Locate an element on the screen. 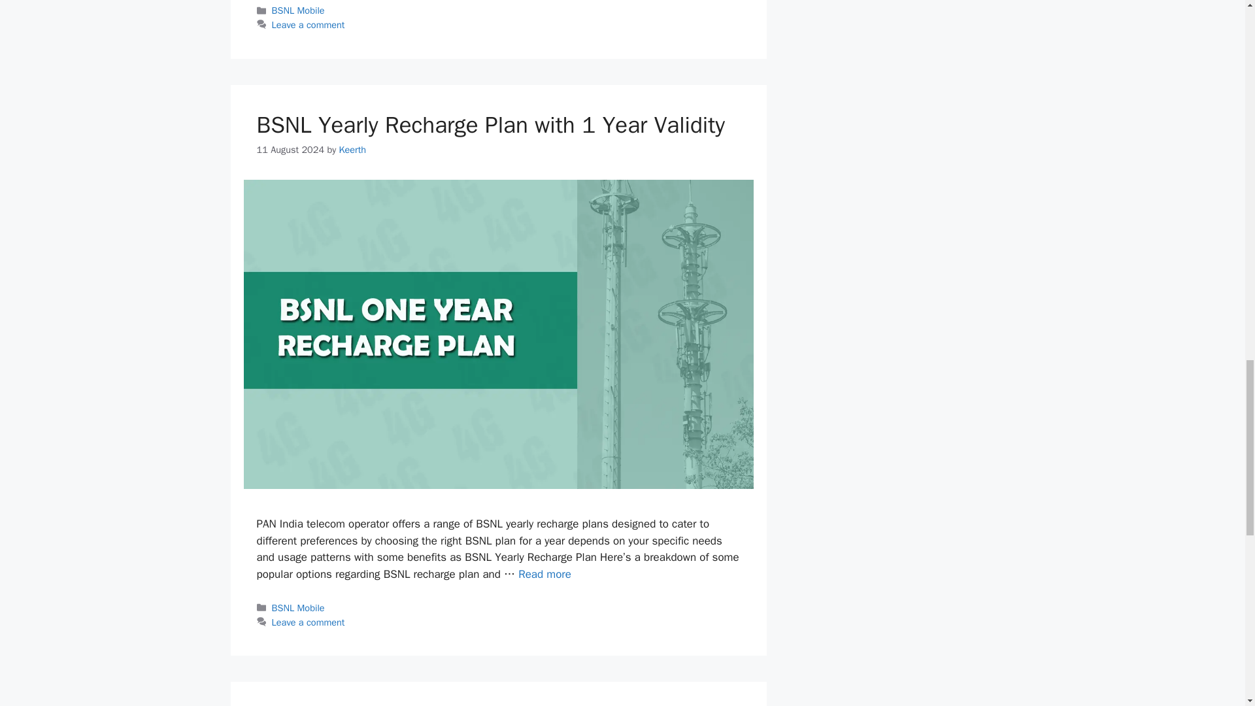 Image resolution: width=1255 pixels, height=706 pixels. Keerth is located at coordinates (352, 149).